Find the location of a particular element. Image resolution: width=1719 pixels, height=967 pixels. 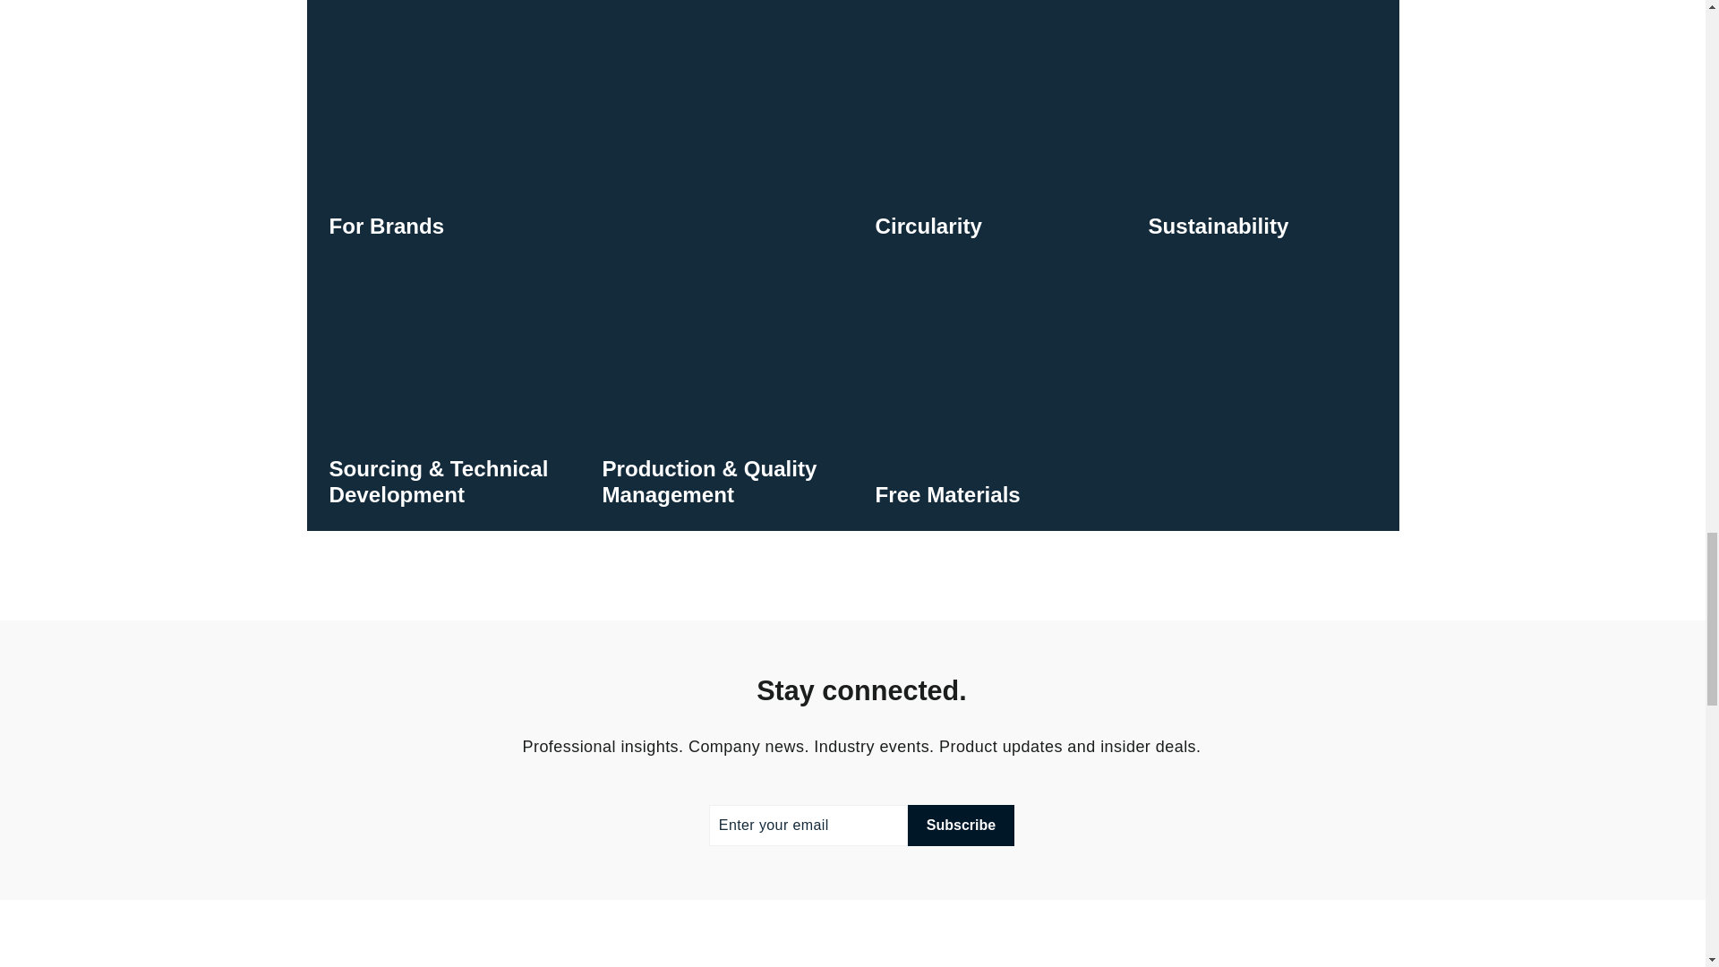

Circularity is located at coordinates (988, 131).